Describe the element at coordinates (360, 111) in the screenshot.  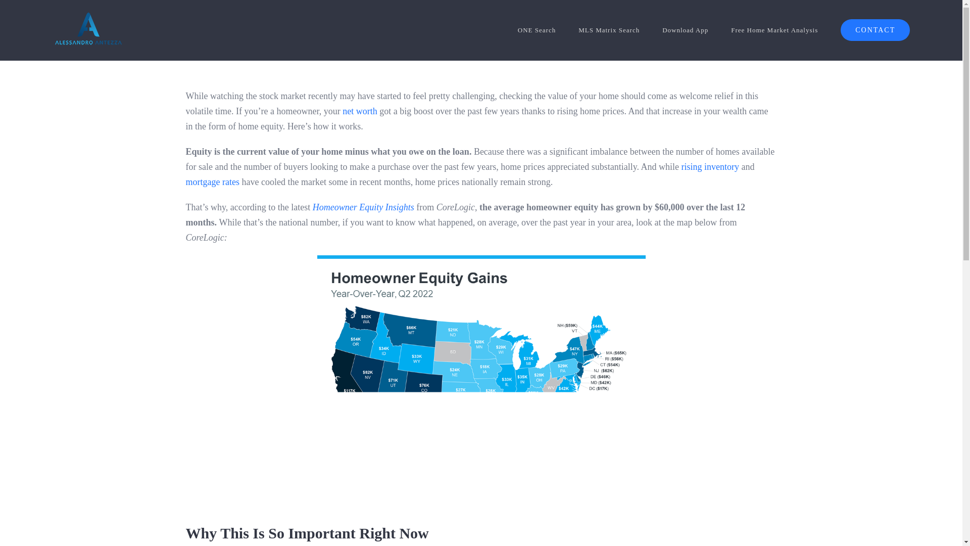
I see `net worth` at that location.